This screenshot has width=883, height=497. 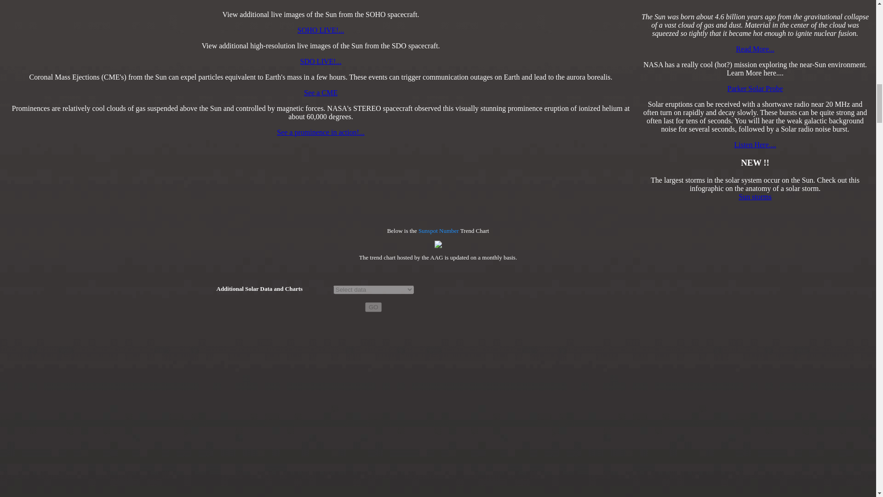 What do you see at coordinates (755, 197) in the screenshot?
I see `Sun storms` at bounding box center [755, 197].